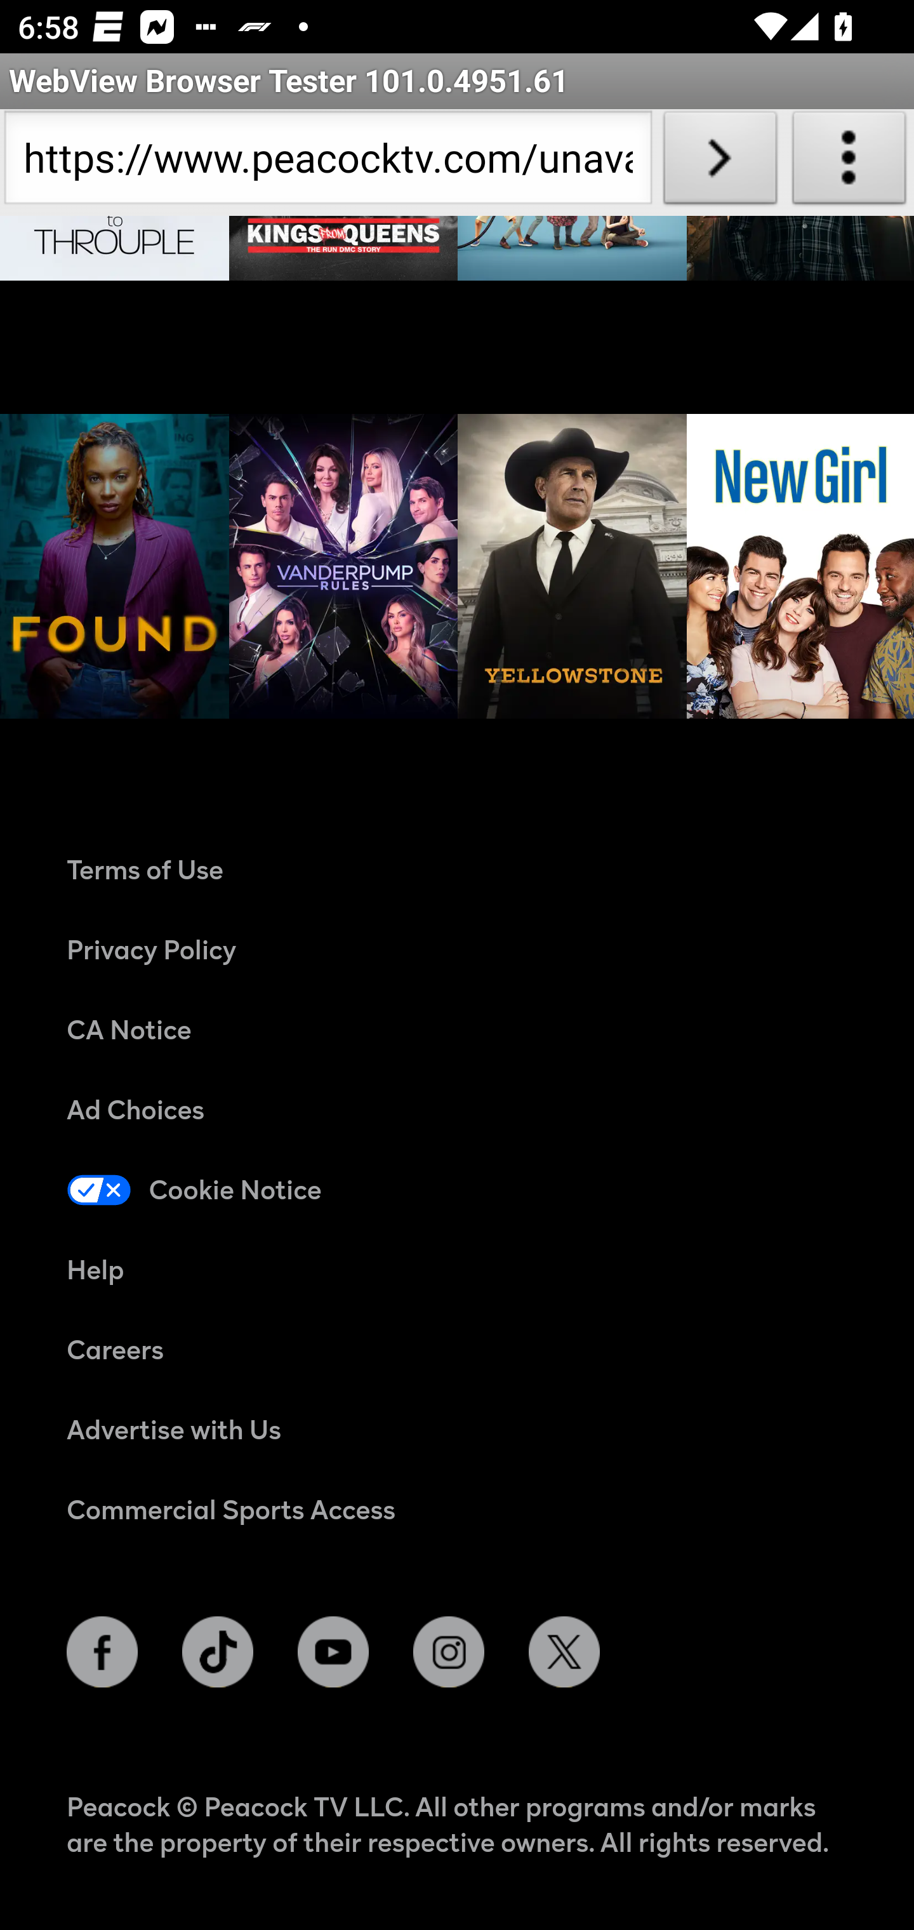 This screenshot has height=1930, width=914. I want to click on YouTube ((Opens in new window)), so click(333, 1653).